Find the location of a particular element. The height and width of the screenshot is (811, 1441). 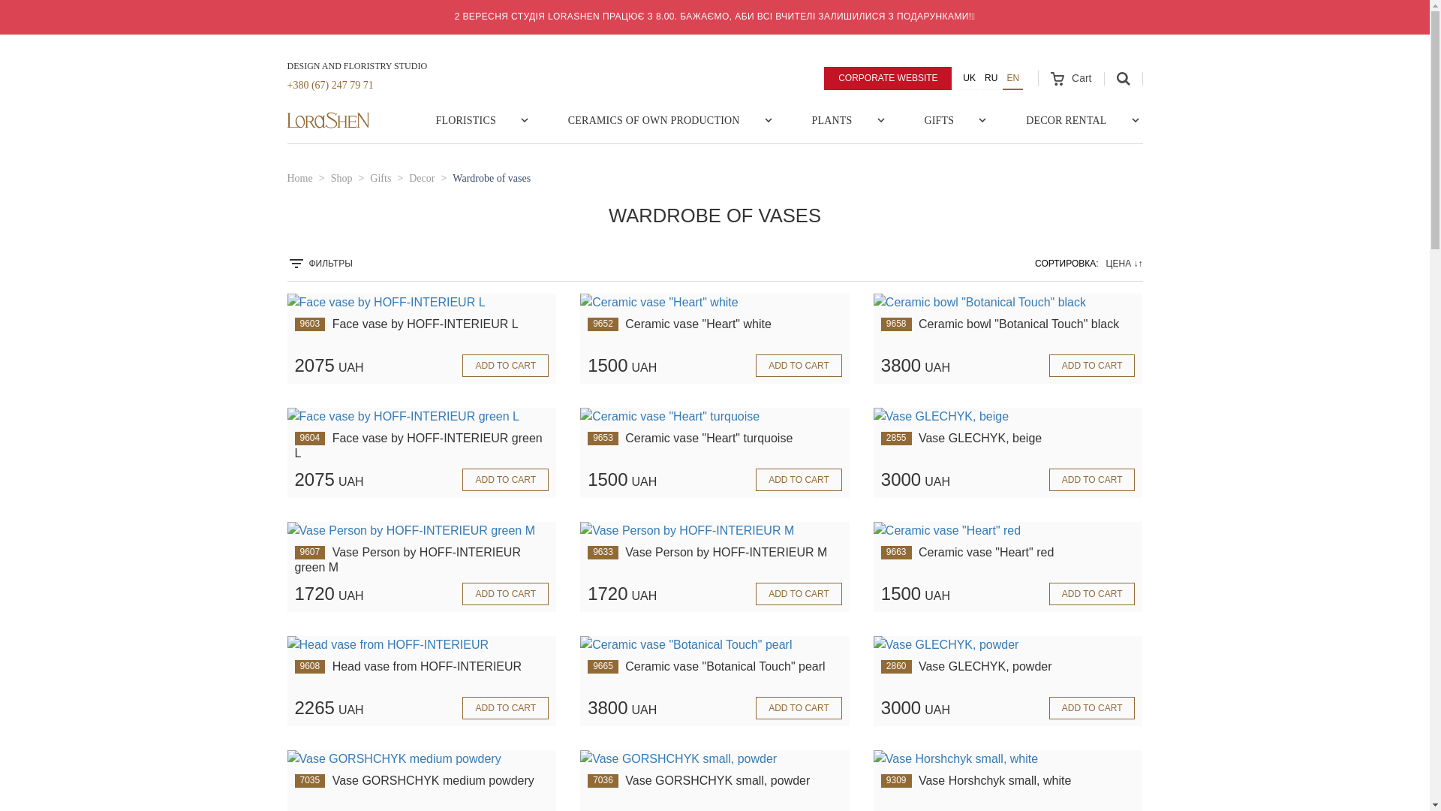

RU is located at coordinates (991, 78).